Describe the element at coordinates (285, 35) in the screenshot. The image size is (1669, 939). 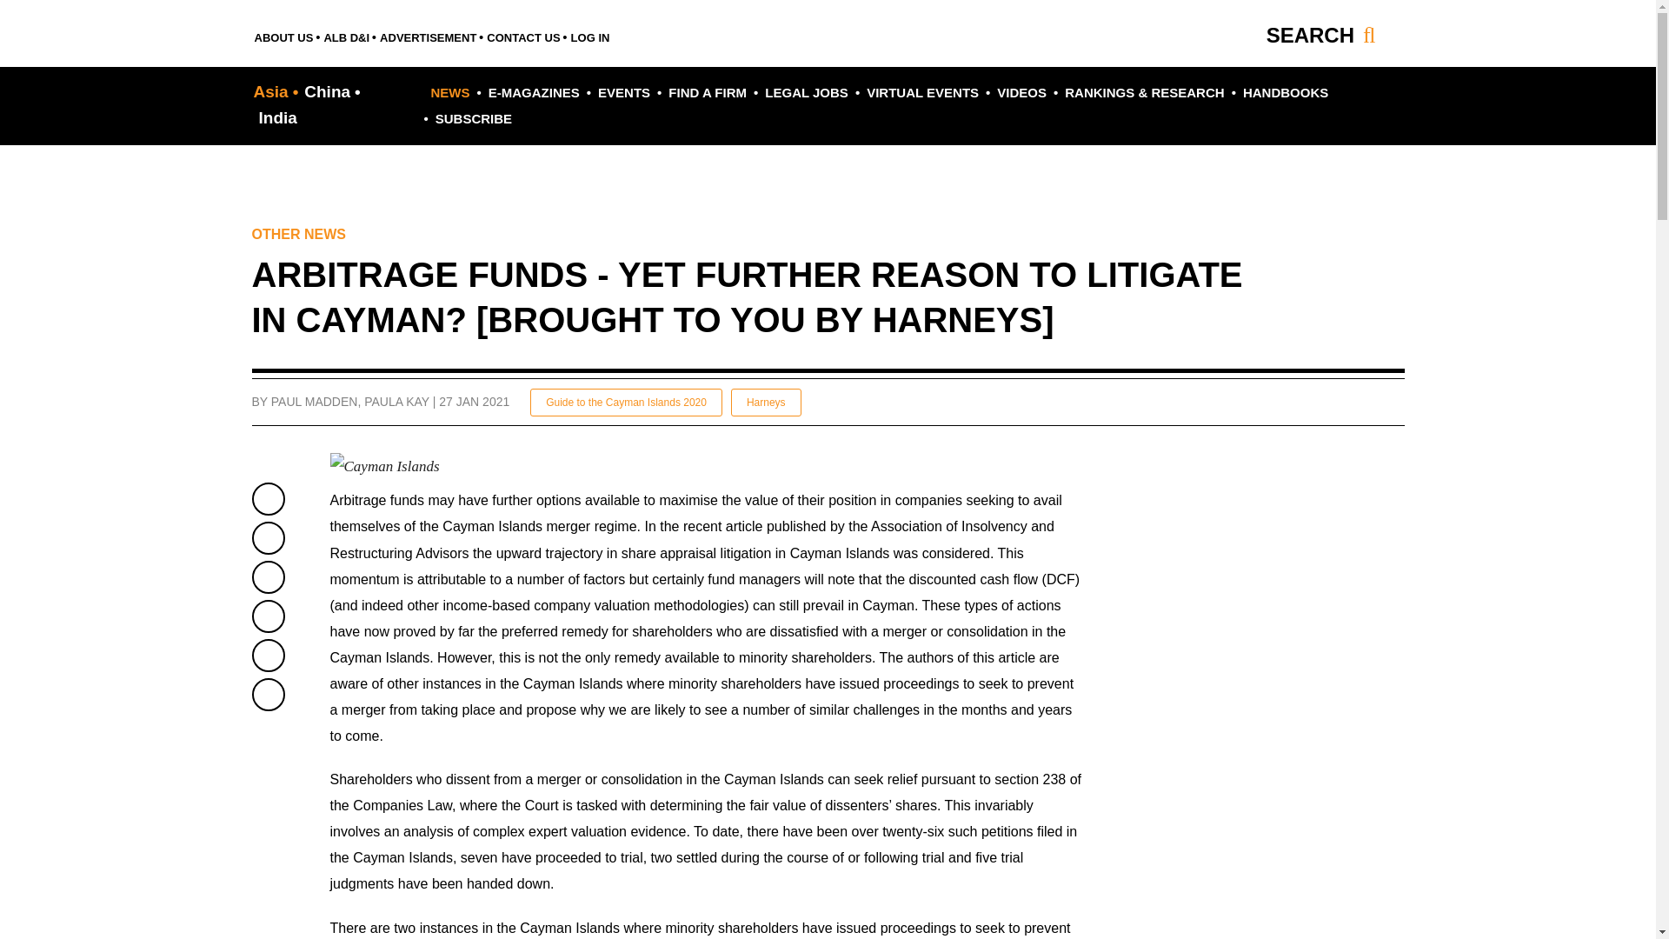
I see `ABOUT US` at that location.